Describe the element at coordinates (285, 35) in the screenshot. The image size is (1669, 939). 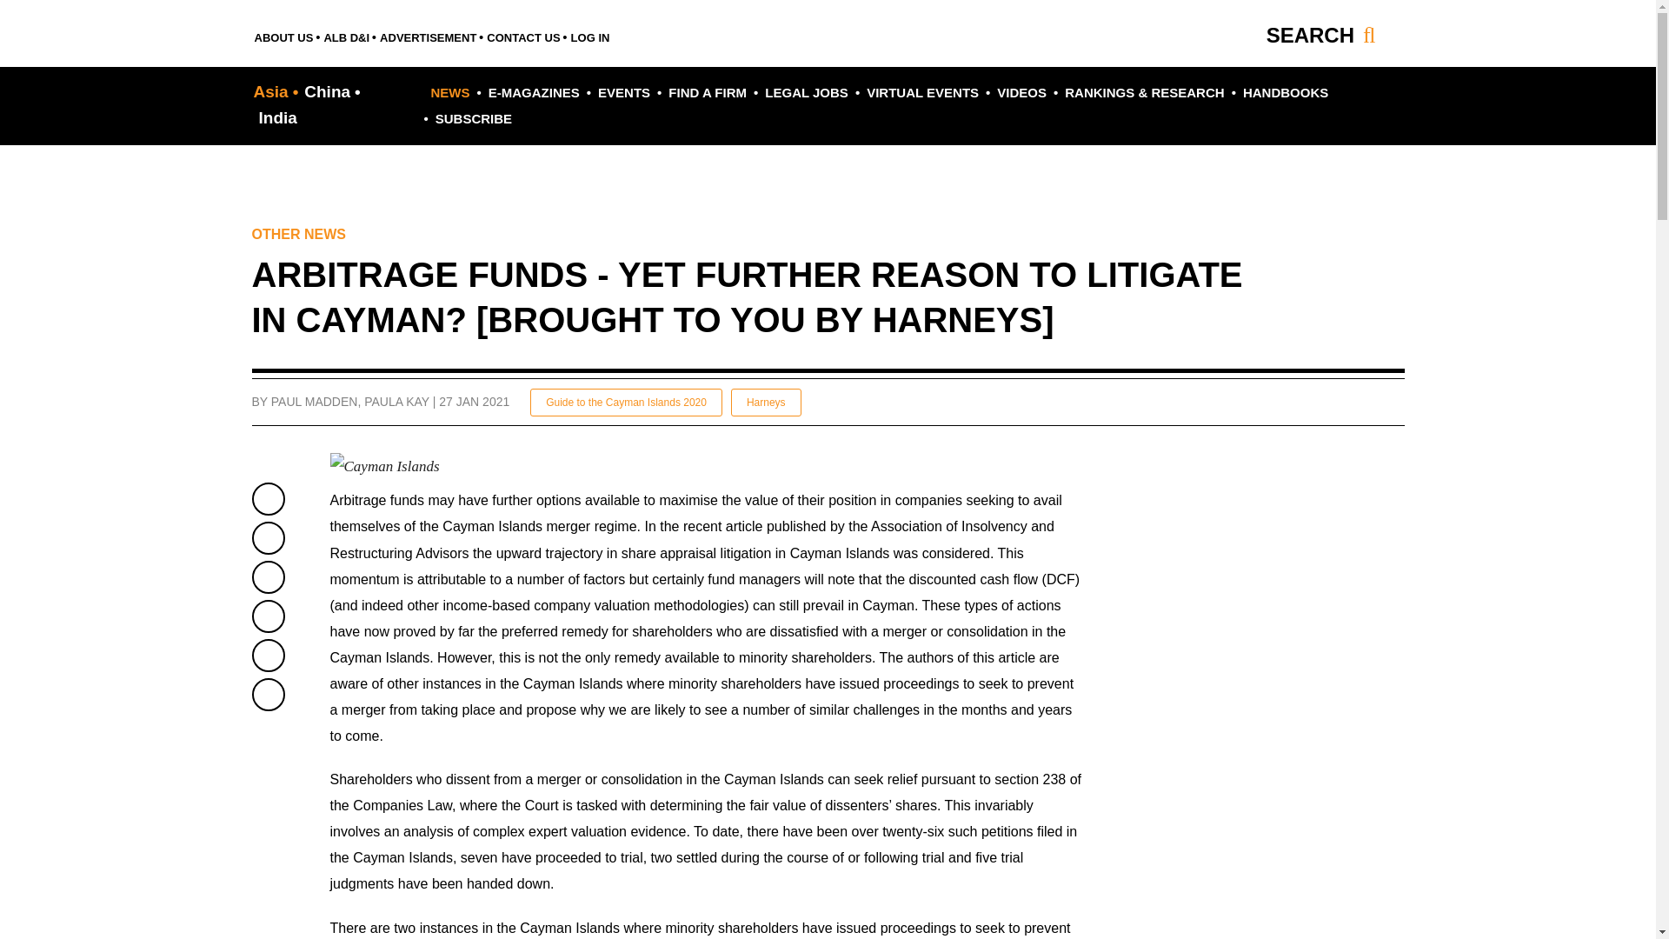
I see `ABOUT US` at that location.